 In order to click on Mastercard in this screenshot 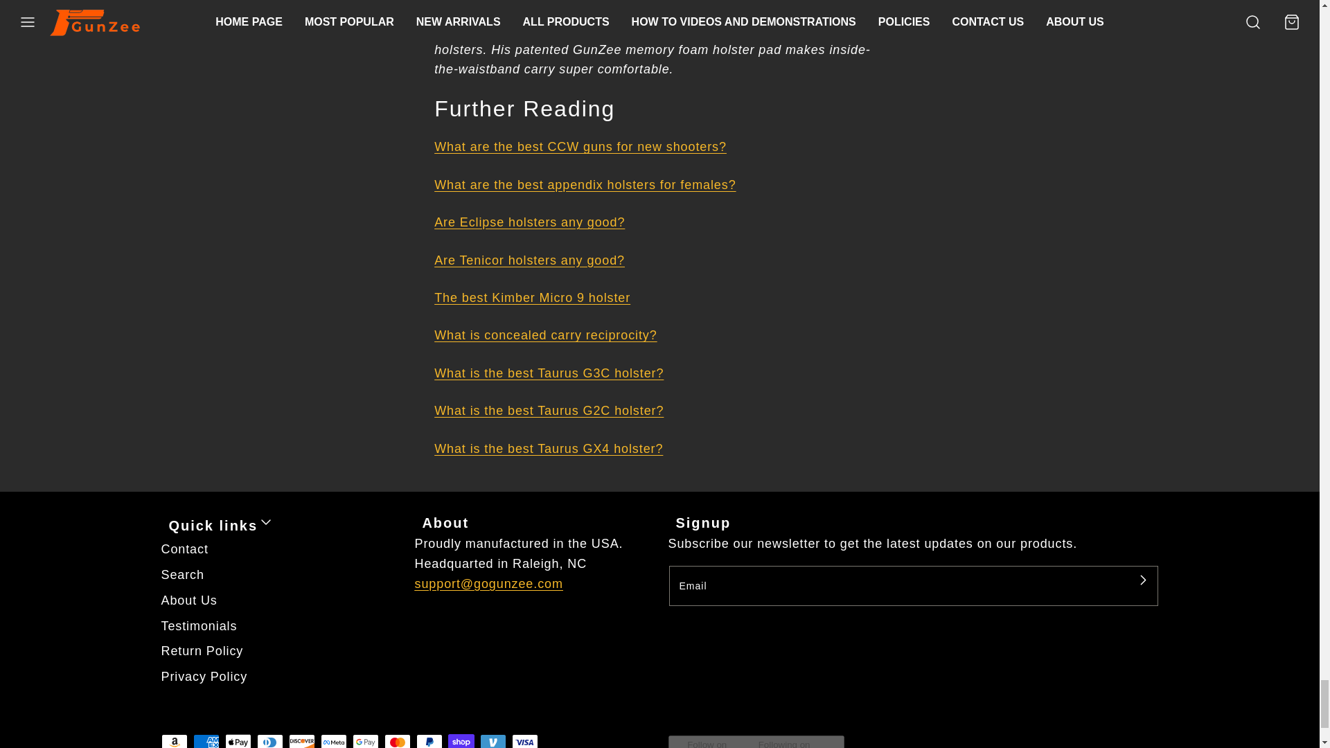, I will do `click(396, 741)`.